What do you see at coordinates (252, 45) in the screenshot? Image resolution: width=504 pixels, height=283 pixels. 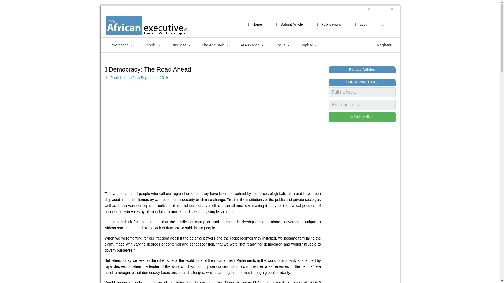 I see `At A Glance` at bounding box center [252, 45].